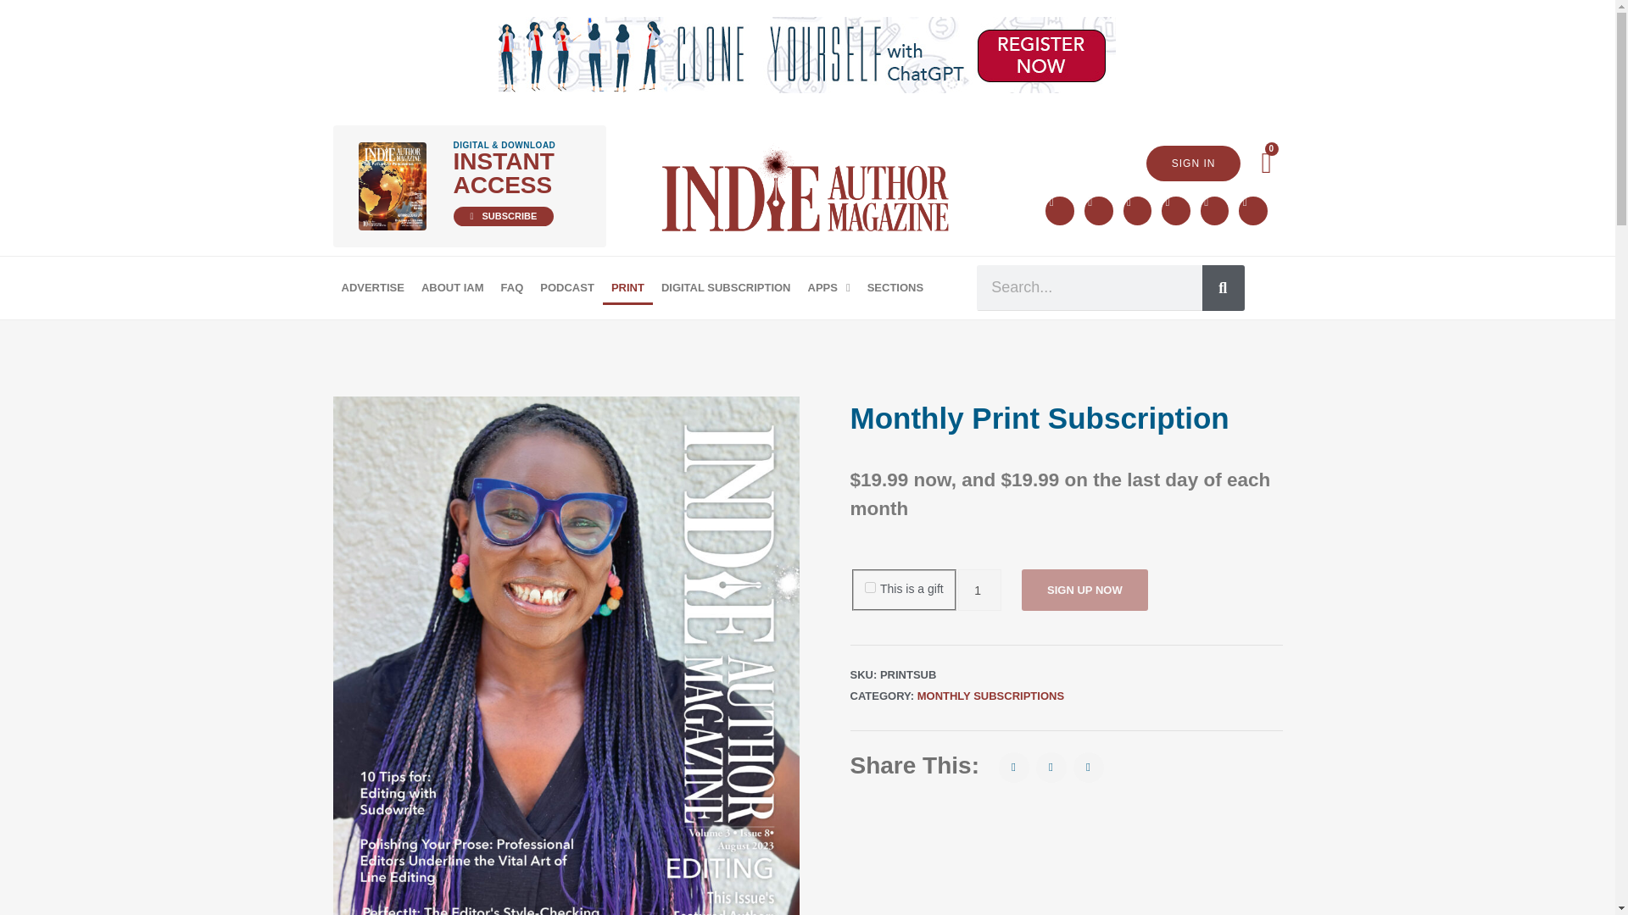  What do you see at coordinates (990, 696) in the screenshot?
I see `MONTHLY SUBSCRIPTIONS` at bounding box center [990, 696].